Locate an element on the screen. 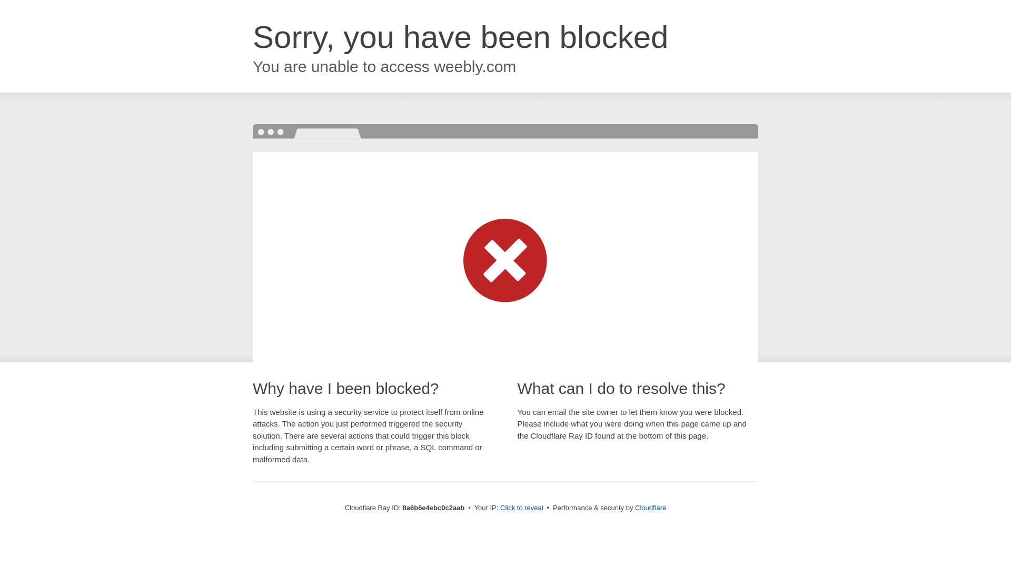 This screenshot has height=568, width=1011. Cloudflare is located at coordinates (650, 508).